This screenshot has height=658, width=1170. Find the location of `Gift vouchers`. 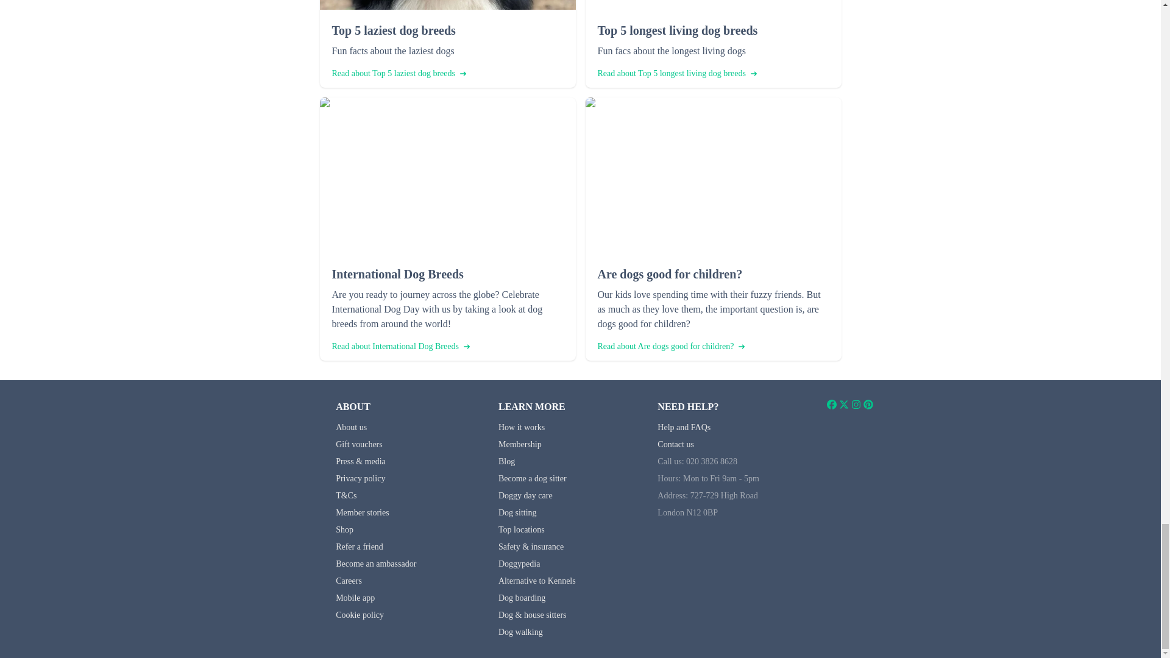

Gift vouchers is located at coordinates (359, 444).